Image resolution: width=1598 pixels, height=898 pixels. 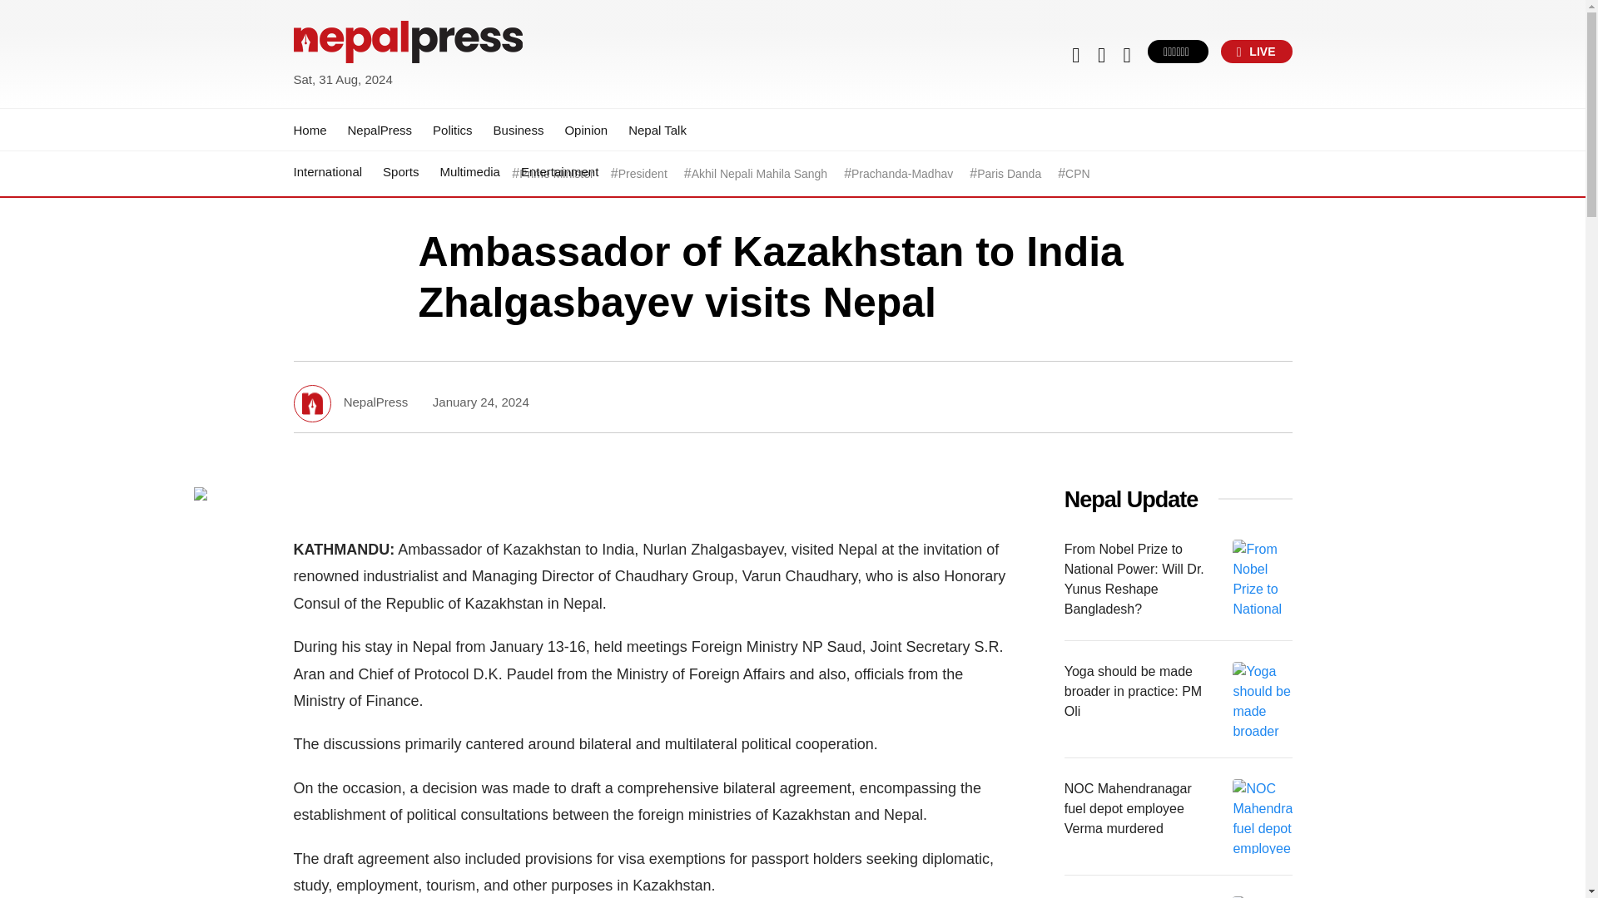 What do you see at coordinates (453, 130) in the screenshot?
I see `Politics` at bounding box center [453, 130].